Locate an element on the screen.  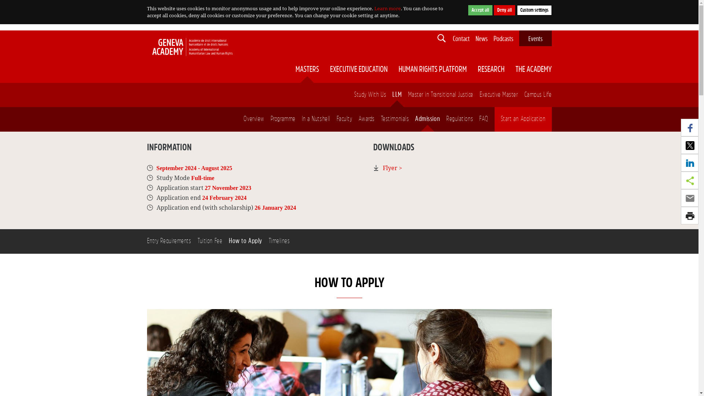
Admission is located at coordinates (428, 119).